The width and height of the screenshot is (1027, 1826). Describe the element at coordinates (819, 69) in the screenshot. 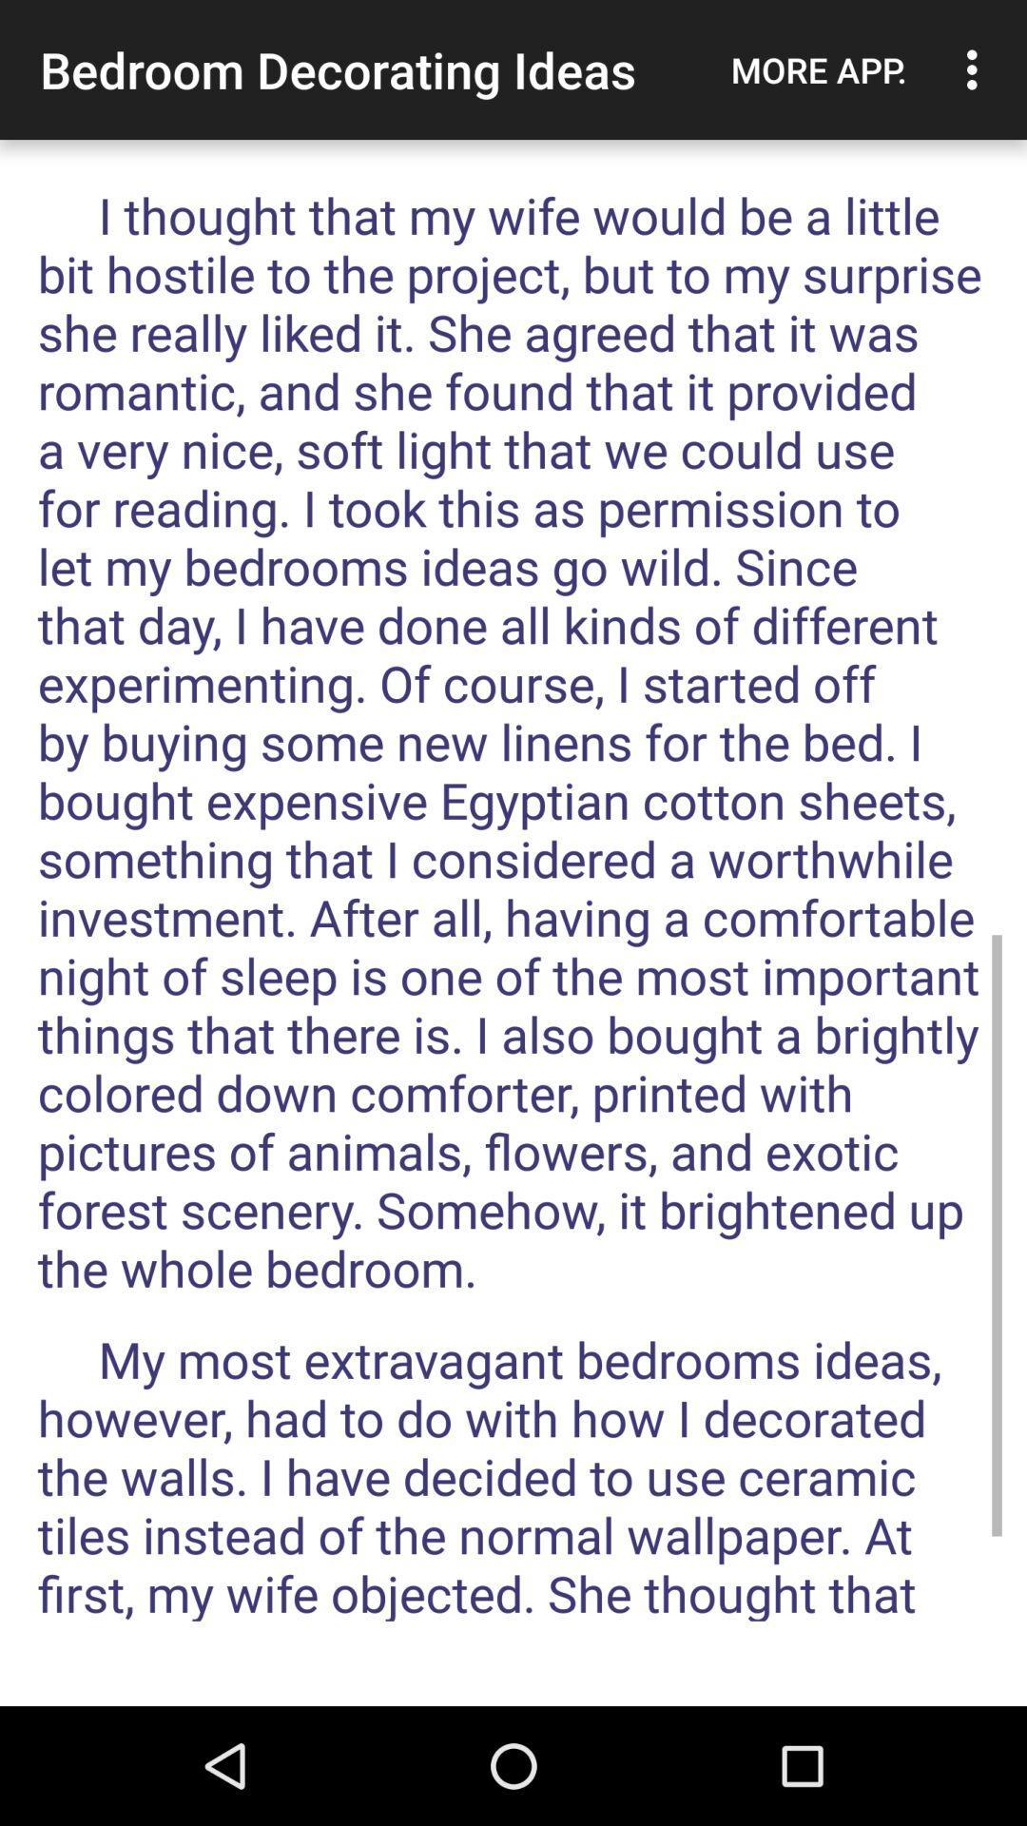

I see `select the item to the right of the bedroom decorating ideas item` at that location.